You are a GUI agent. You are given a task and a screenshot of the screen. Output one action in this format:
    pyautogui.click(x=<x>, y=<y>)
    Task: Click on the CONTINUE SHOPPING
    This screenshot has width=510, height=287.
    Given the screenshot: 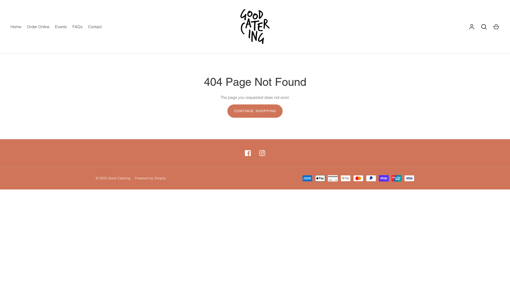 What is the action you would take?
    pyautogui.click(x=255, y=111)
    